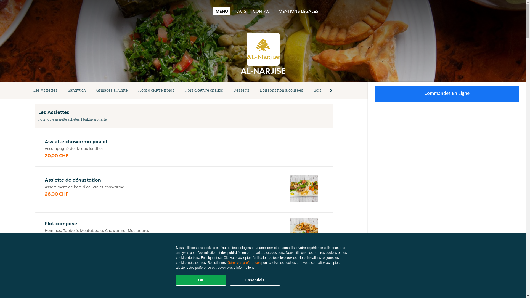 The height and width of the screenshot is (298, 530). What do you see at coordinates (222, 11) in the screenshot?
I see `MENU` at bounding box center [222, 11].